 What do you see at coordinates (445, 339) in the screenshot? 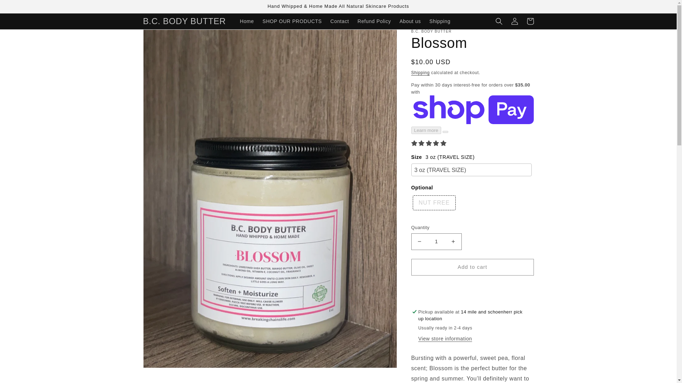
I see `View store information` at bounding box center [445, 339].